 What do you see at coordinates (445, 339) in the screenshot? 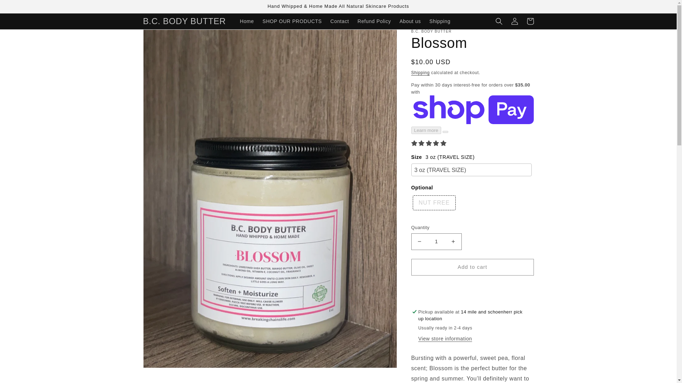
I see `View store information` at bounding box center [445, 339].